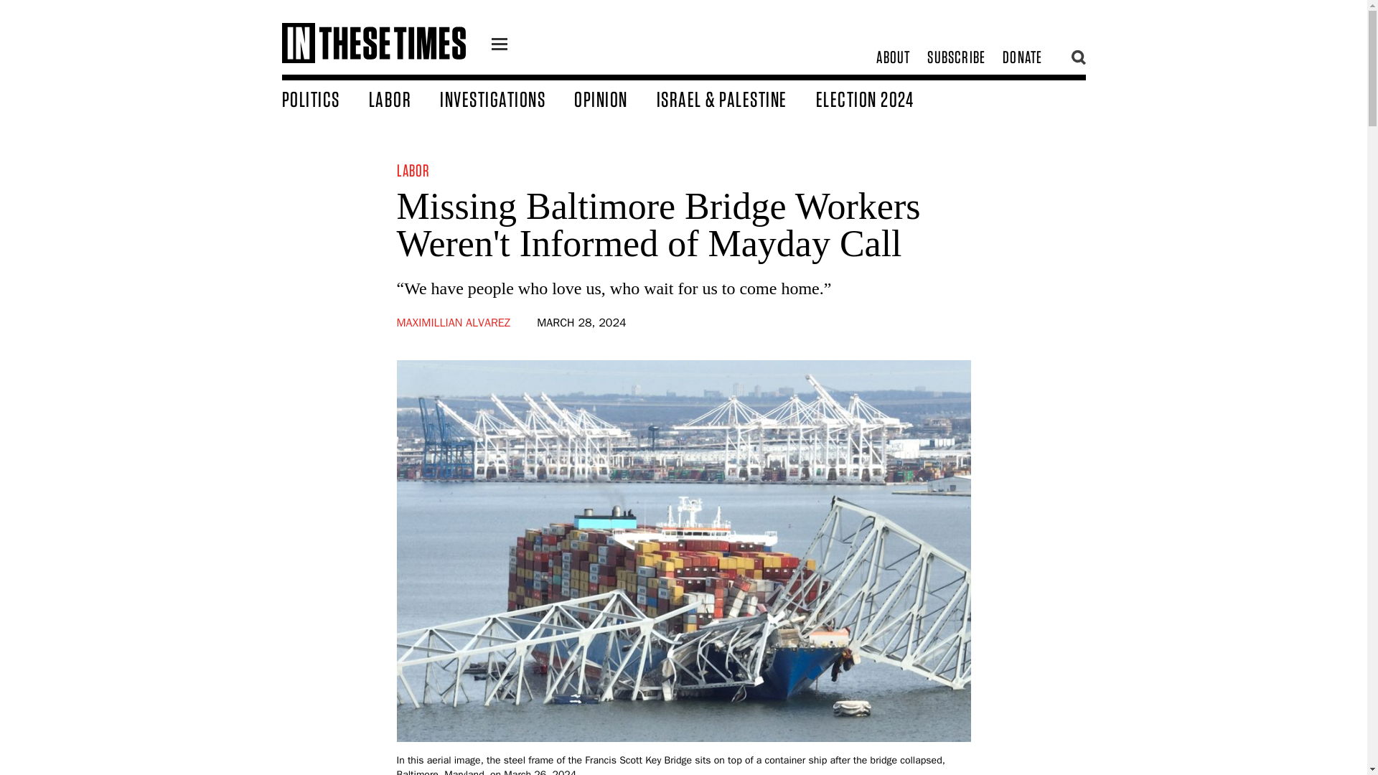 The width and height of the screenshot is (1378, 775). I want to click on POLITICS, so click(324, 98).